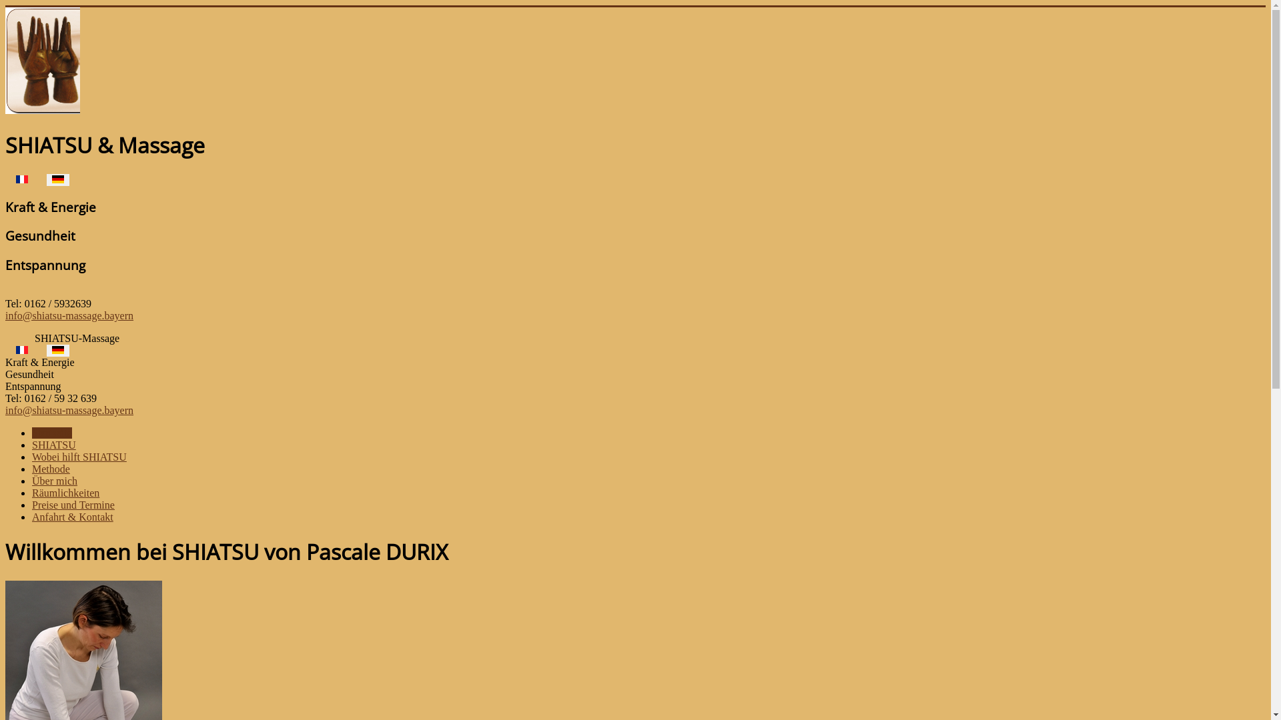 This screenshot has height=720, width=1281. Describe the element at coordinates (69, 410) in the screenshot. I see `info@shiatsu-massage.bayern` at that location.